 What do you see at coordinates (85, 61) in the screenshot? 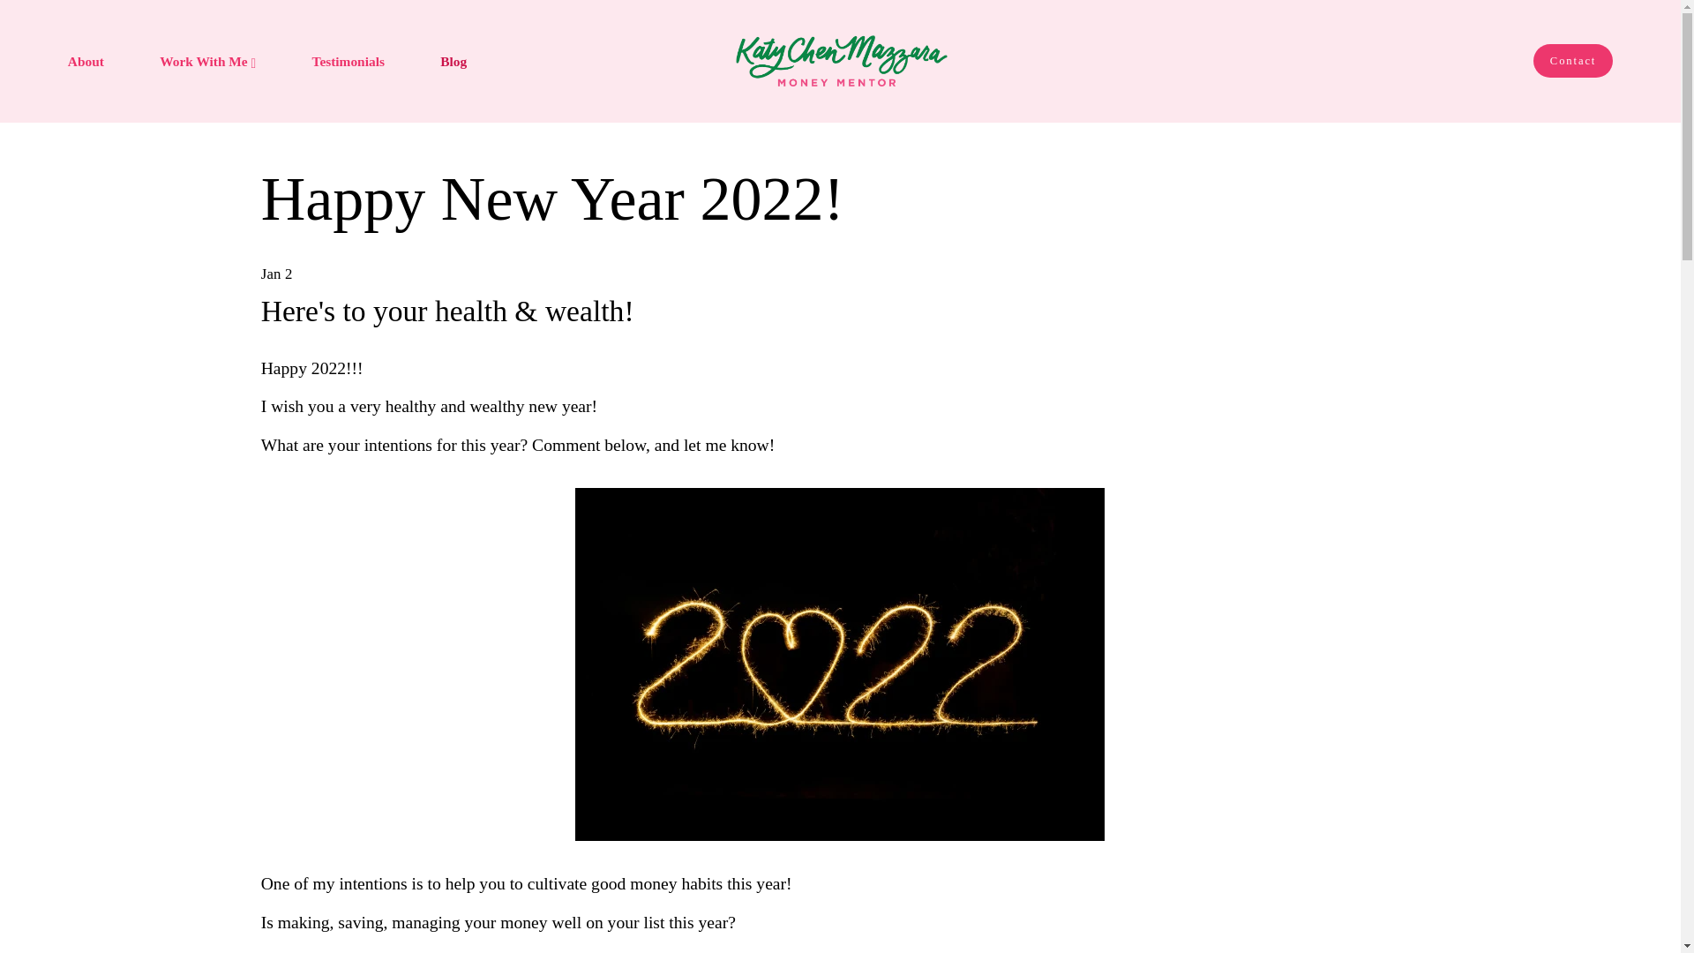
I see `About` at bounding box center [85, 61].